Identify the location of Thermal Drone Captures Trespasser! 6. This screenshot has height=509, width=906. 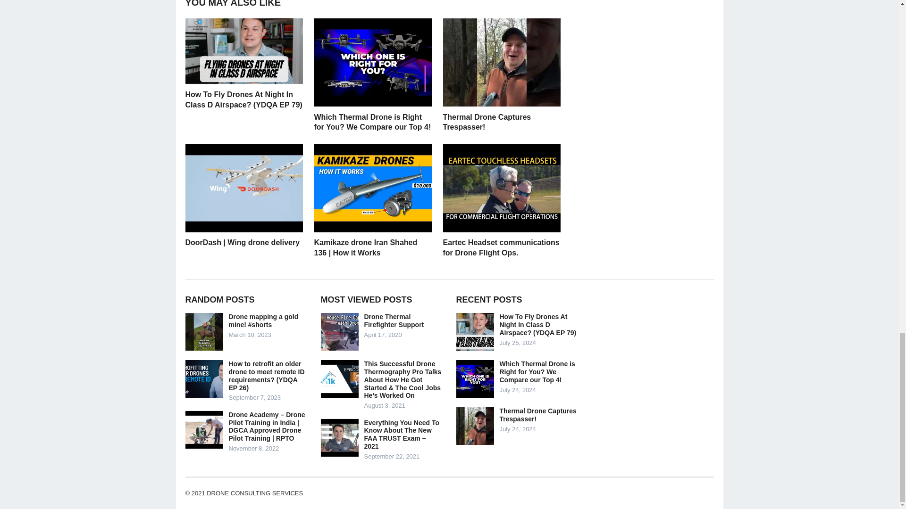
(501, 62).